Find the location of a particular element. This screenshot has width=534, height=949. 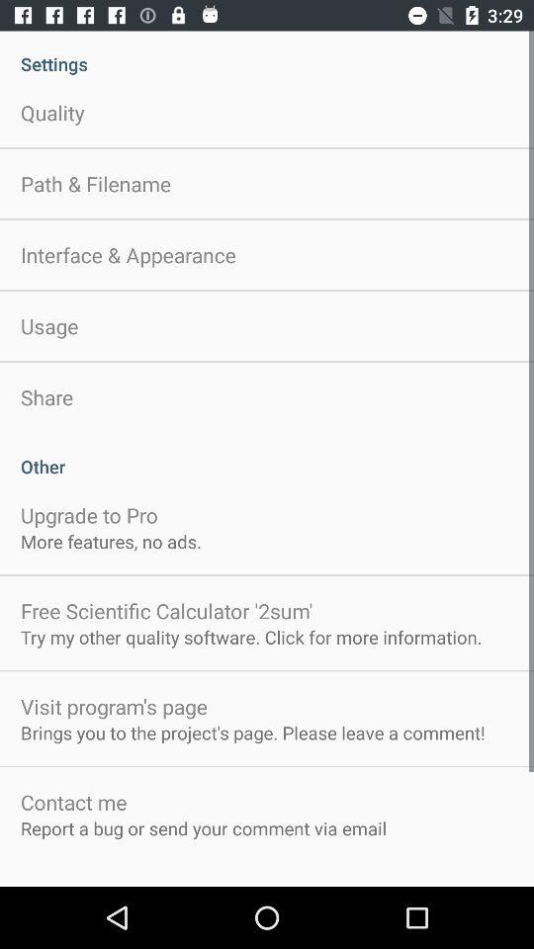

launch app below upgrade to pro icon is located at coordinates (111, 542).